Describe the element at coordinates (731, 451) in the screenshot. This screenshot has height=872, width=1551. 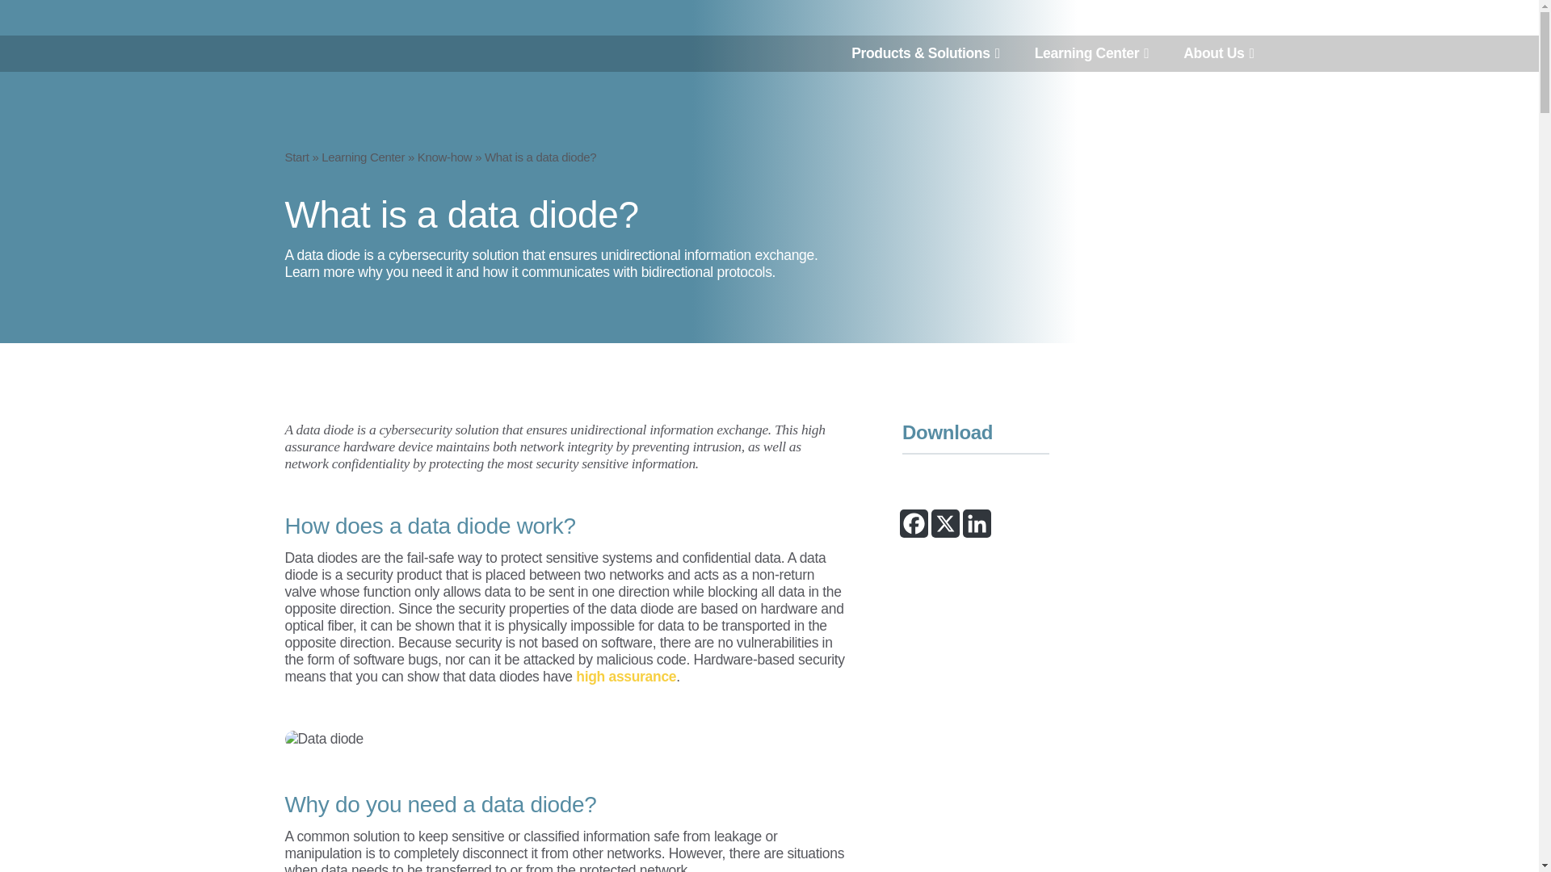
I see `Start search` at that location.